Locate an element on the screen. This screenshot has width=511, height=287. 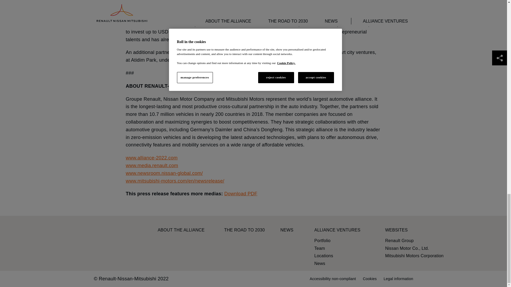
Mitsubishi Motors Corporation is located at coordinates (414, 256).